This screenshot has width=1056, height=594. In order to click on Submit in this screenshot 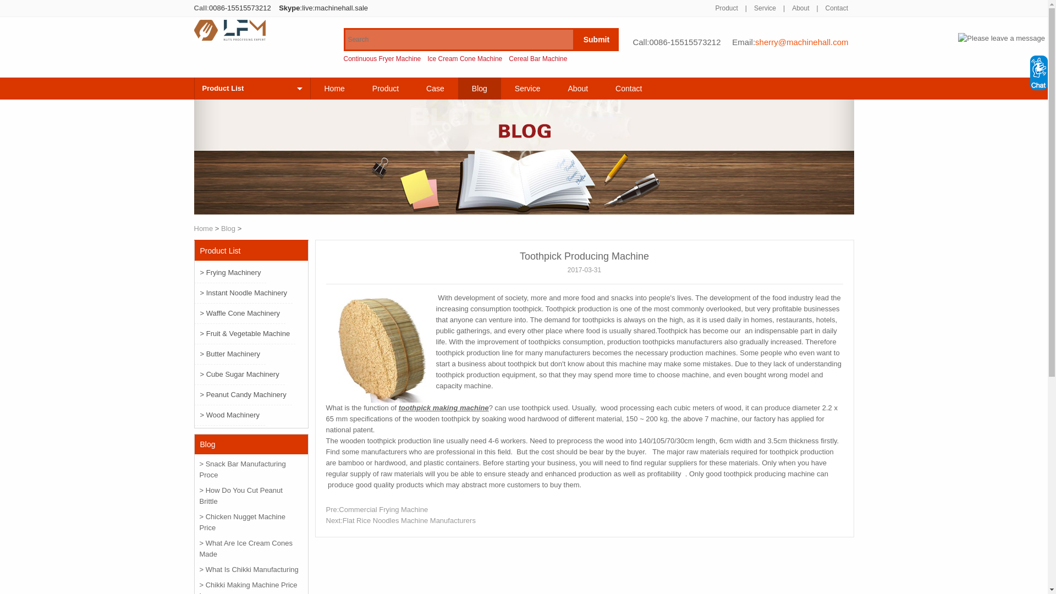, I will do `click(596, 40)`.